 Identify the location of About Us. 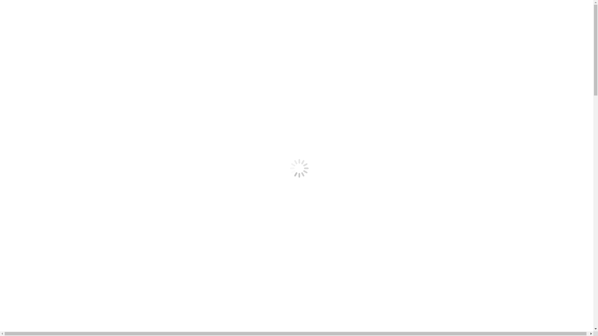
(25, 50).